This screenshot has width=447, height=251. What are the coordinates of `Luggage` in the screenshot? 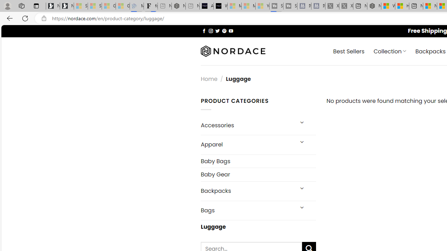 It's located at (258, 227).